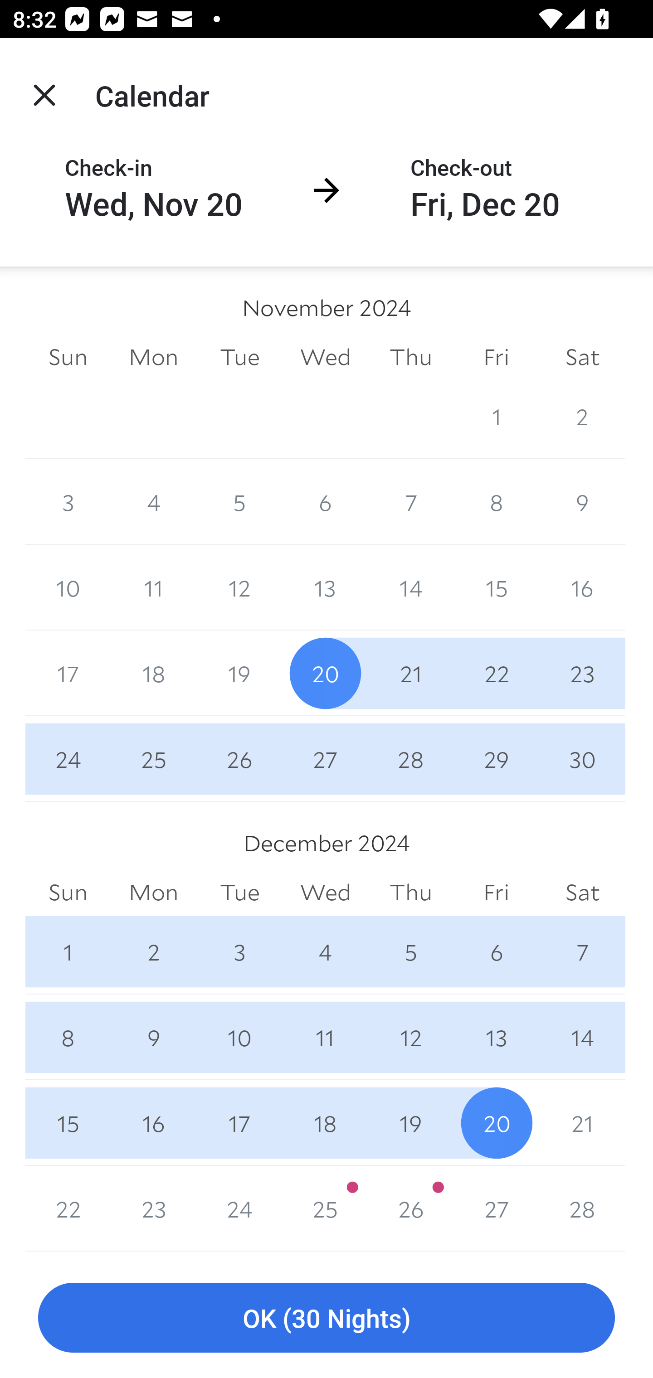 This screenshot has width=653, height=1378. I want to click on 17 17 November 2024, so click(68, 674).